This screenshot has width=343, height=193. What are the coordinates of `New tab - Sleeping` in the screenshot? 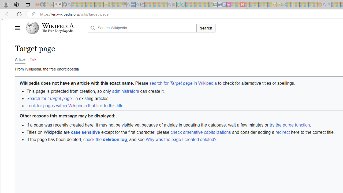 It's located at (142, 5).